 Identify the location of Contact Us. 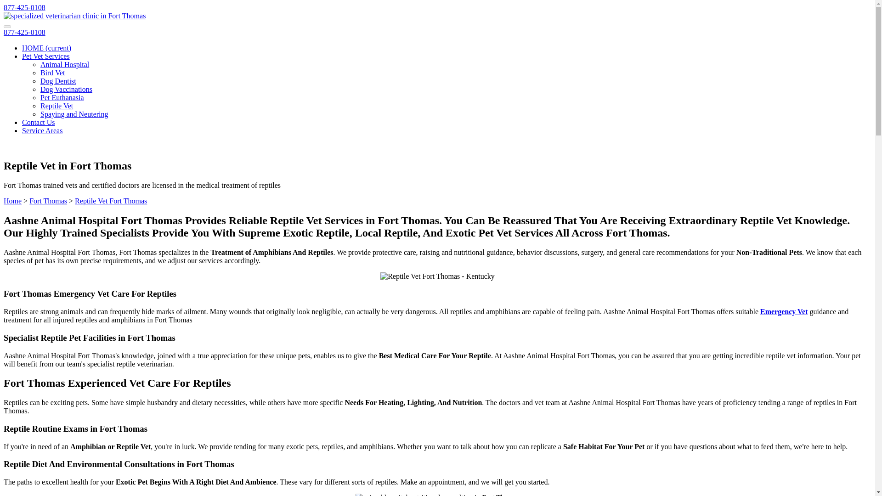
(39, 122).